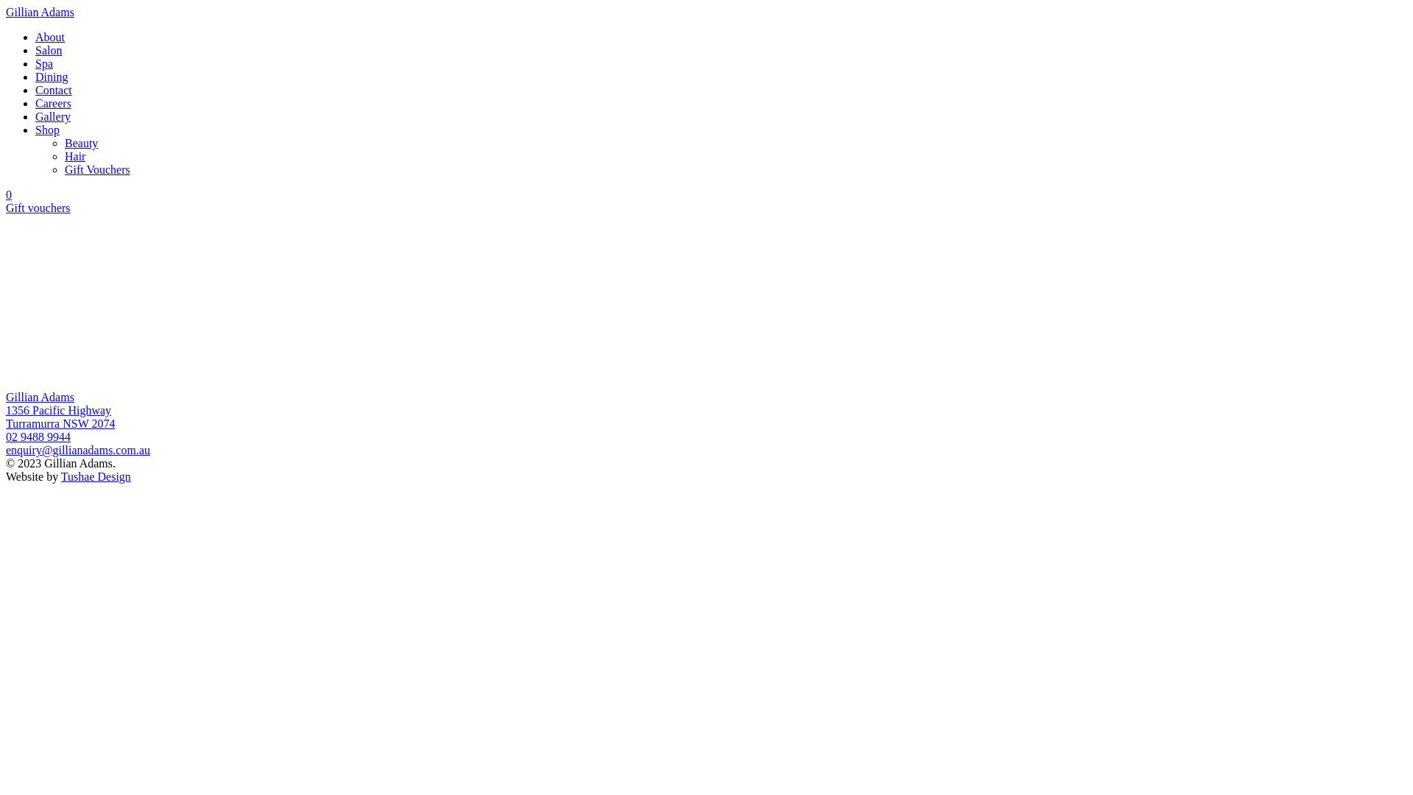 The height and width of the screenshot is (795, 1413). I want to click on 1356 Pacific Highway
Turramurra NSW 2074, so click(60, 417).